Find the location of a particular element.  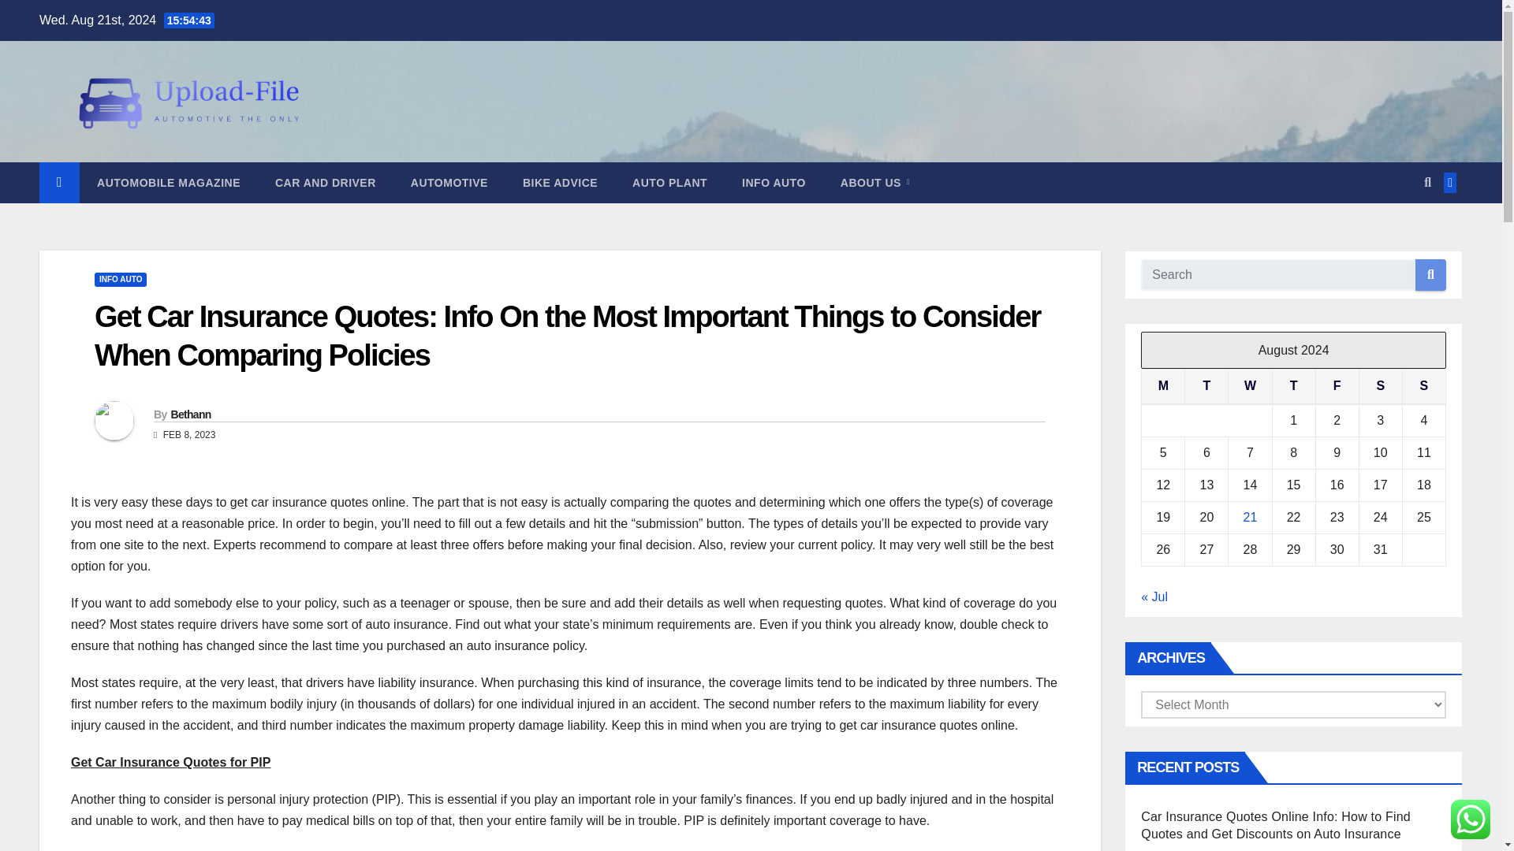

INFO AUTO is located at coordinates (120, 279).